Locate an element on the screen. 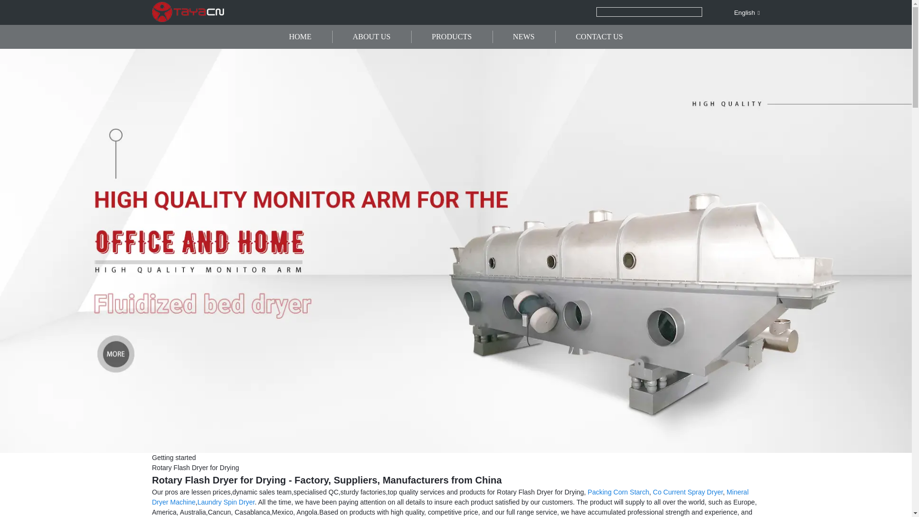 The width and height of the screenshot is (919, 517). Packing Corn Starch is located at coordinates (618, 492).